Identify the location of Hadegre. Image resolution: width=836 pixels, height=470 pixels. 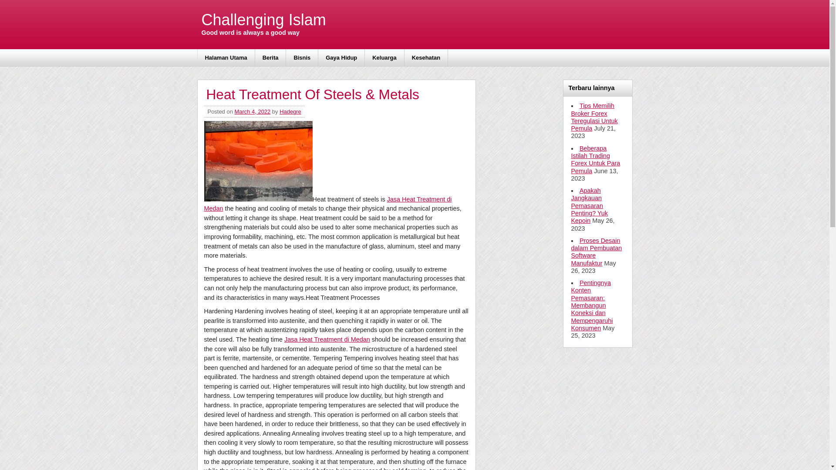
(290, 111).